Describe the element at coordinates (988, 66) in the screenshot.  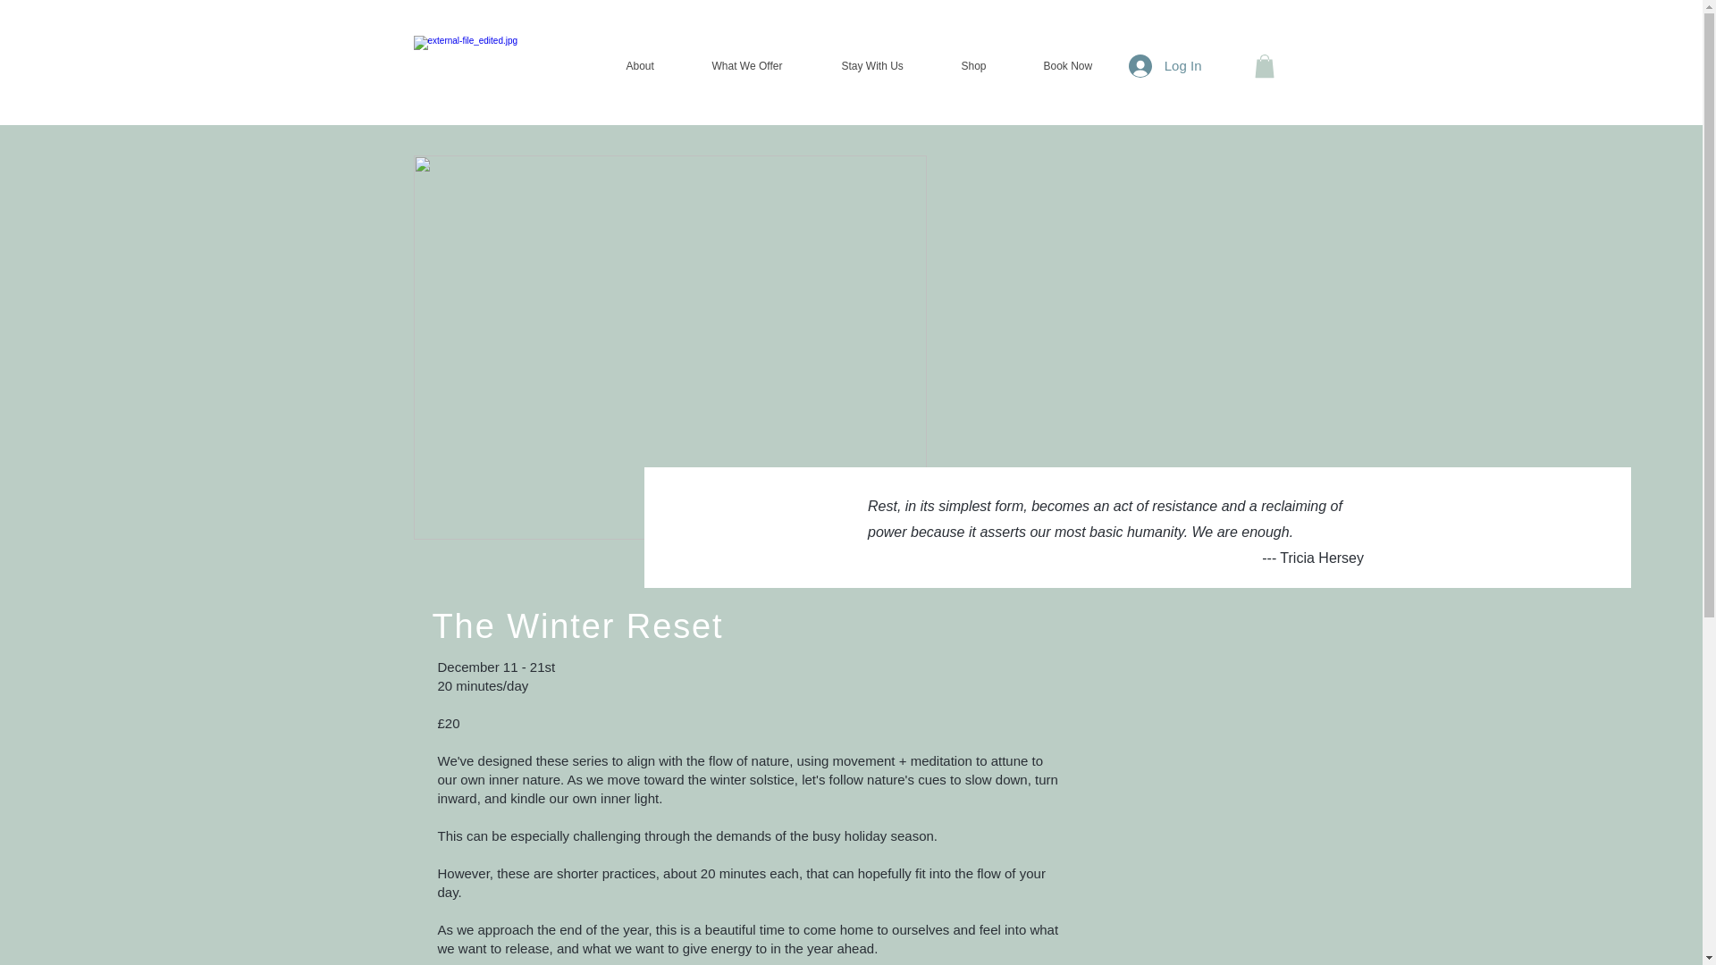
I see `Shop` at that location.